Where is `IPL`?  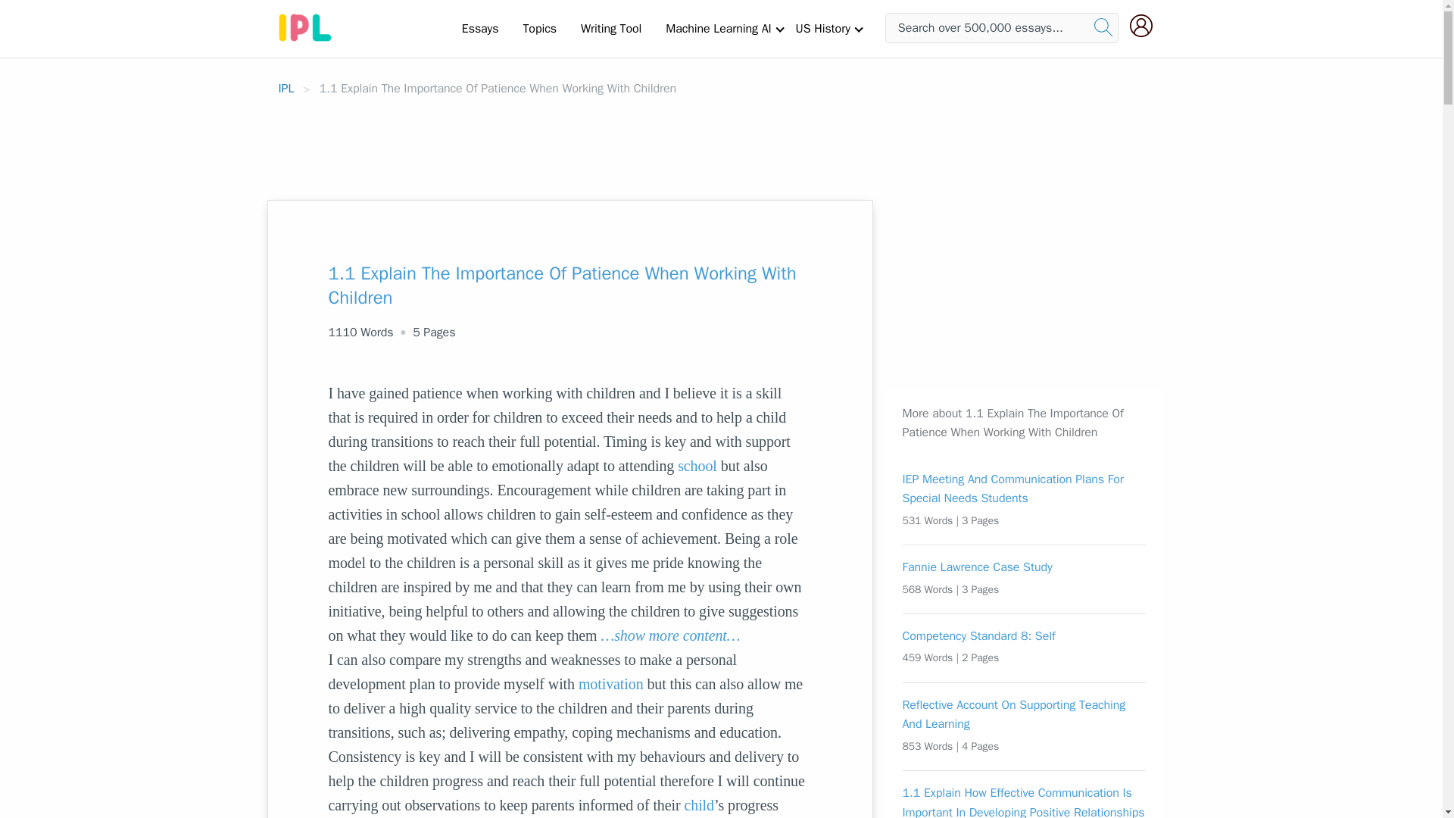
IPL is located at coordinates (286, 88).